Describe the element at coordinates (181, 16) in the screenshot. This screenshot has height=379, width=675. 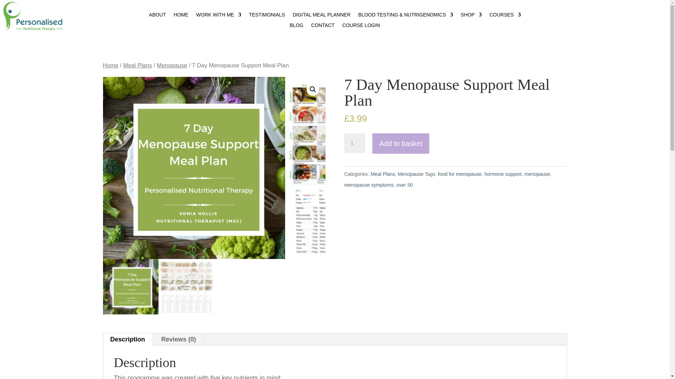
I see `HOME` at that location.